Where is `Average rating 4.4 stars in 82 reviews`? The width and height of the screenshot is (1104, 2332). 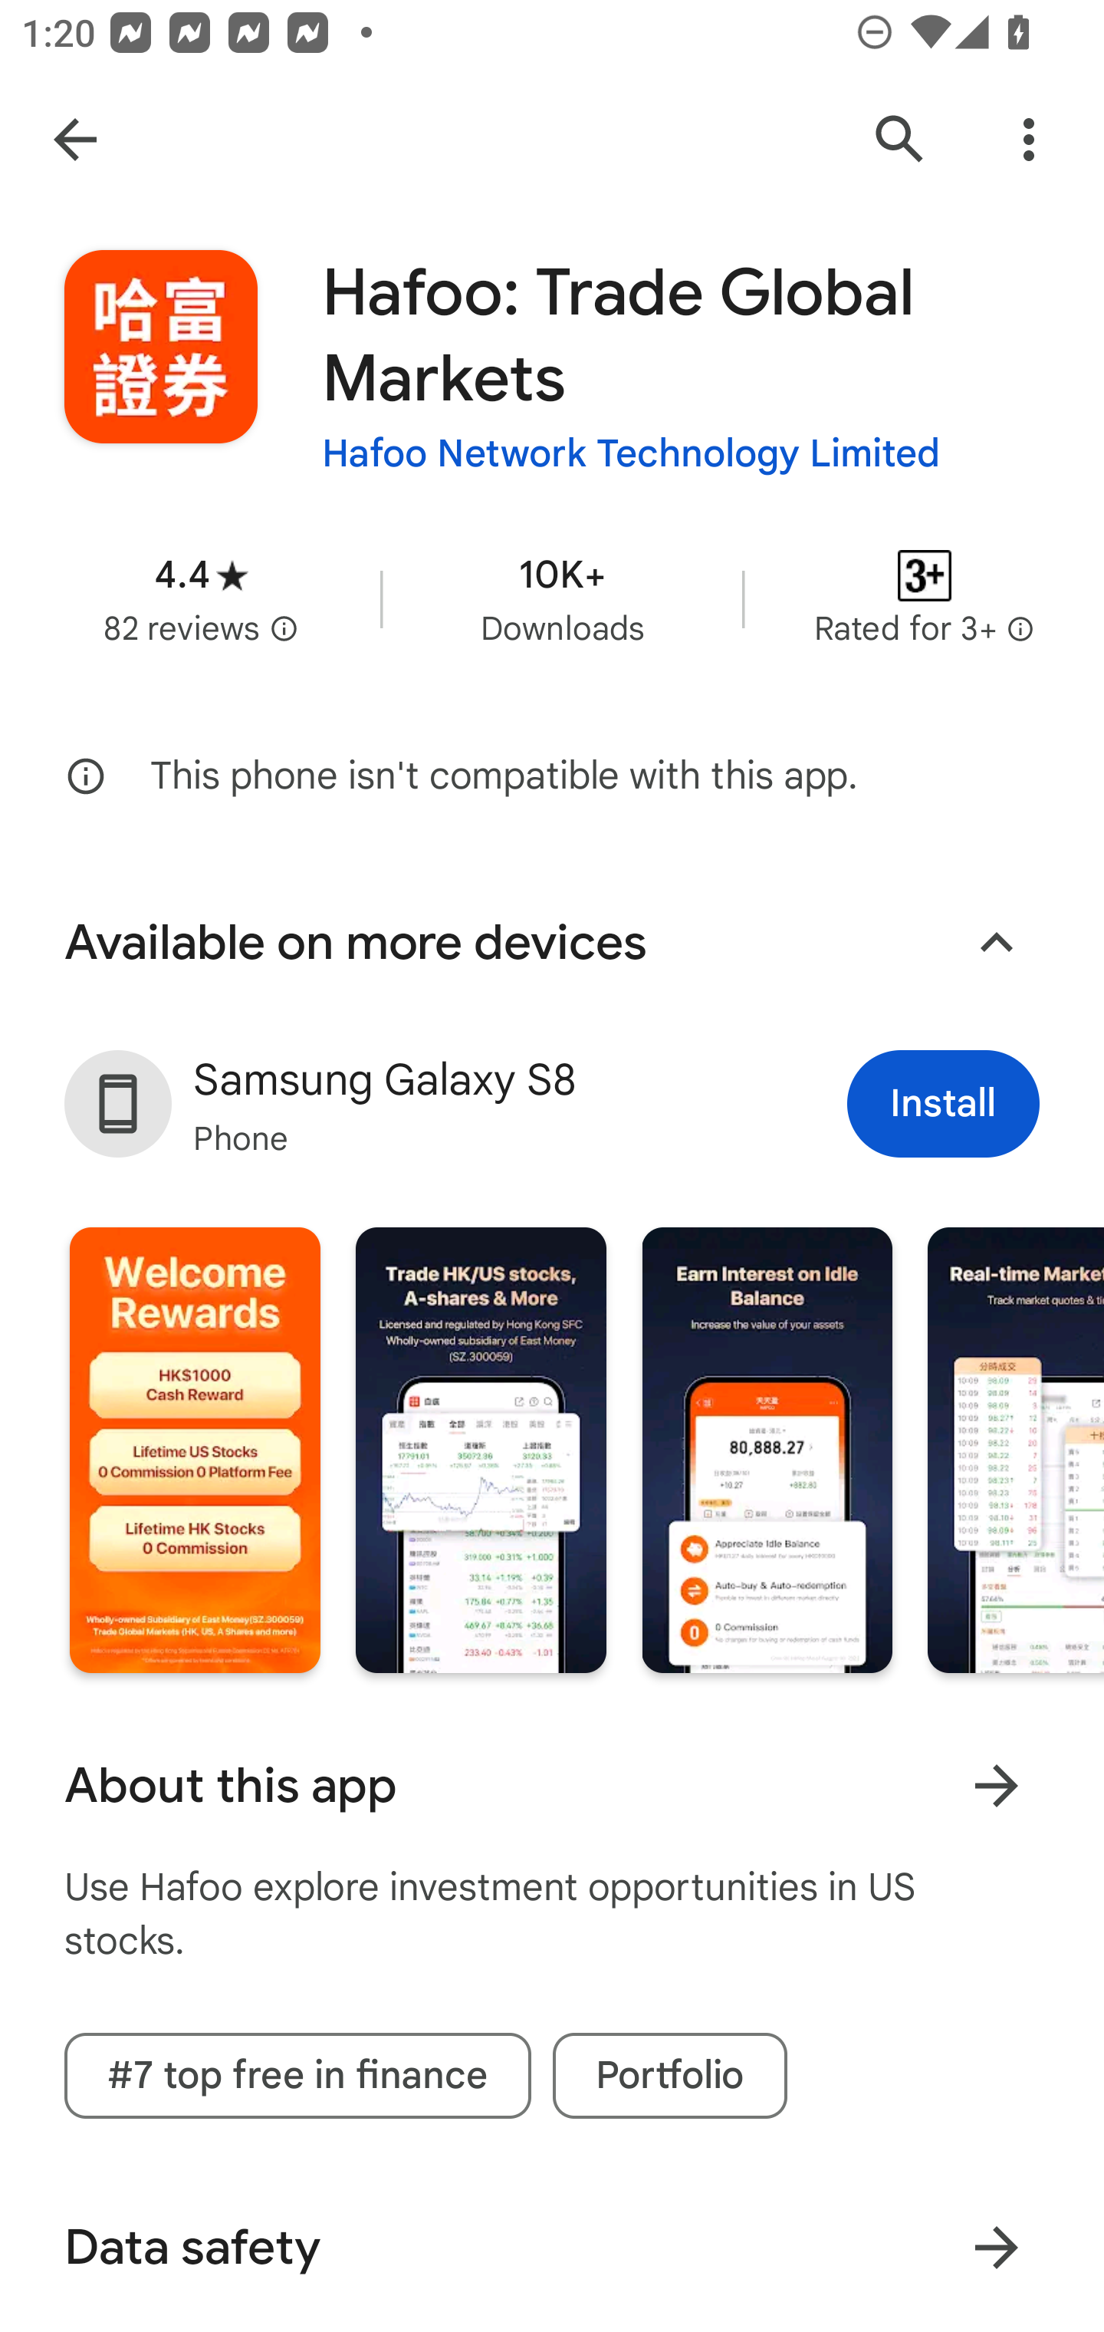 Average rating 4.4 stars in 82 reviews is located at coordinates (201, 598).